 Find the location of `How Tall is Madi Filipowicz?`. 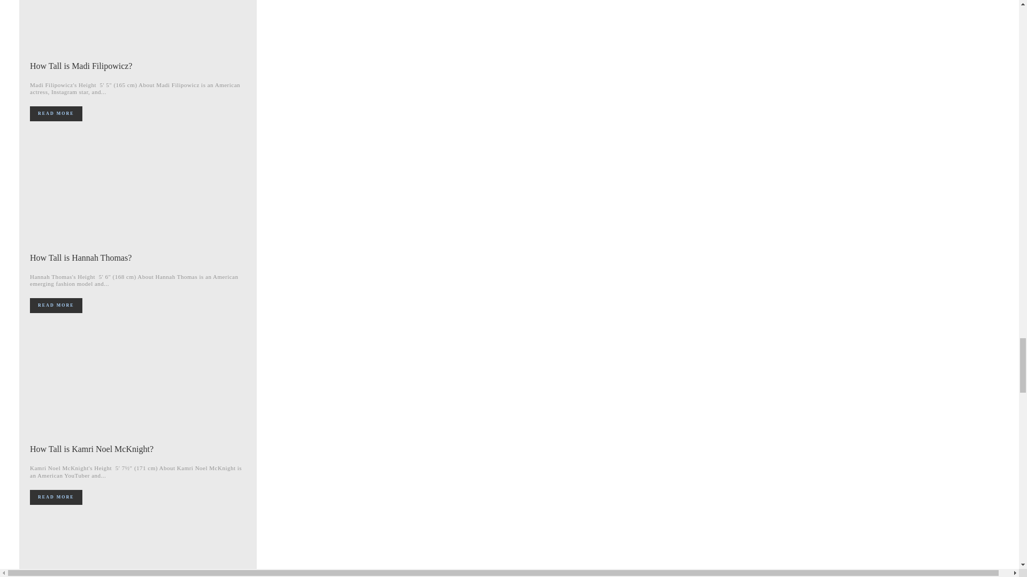

How Tall is Madi Filipowicz? is located at coordinates (138, 27).